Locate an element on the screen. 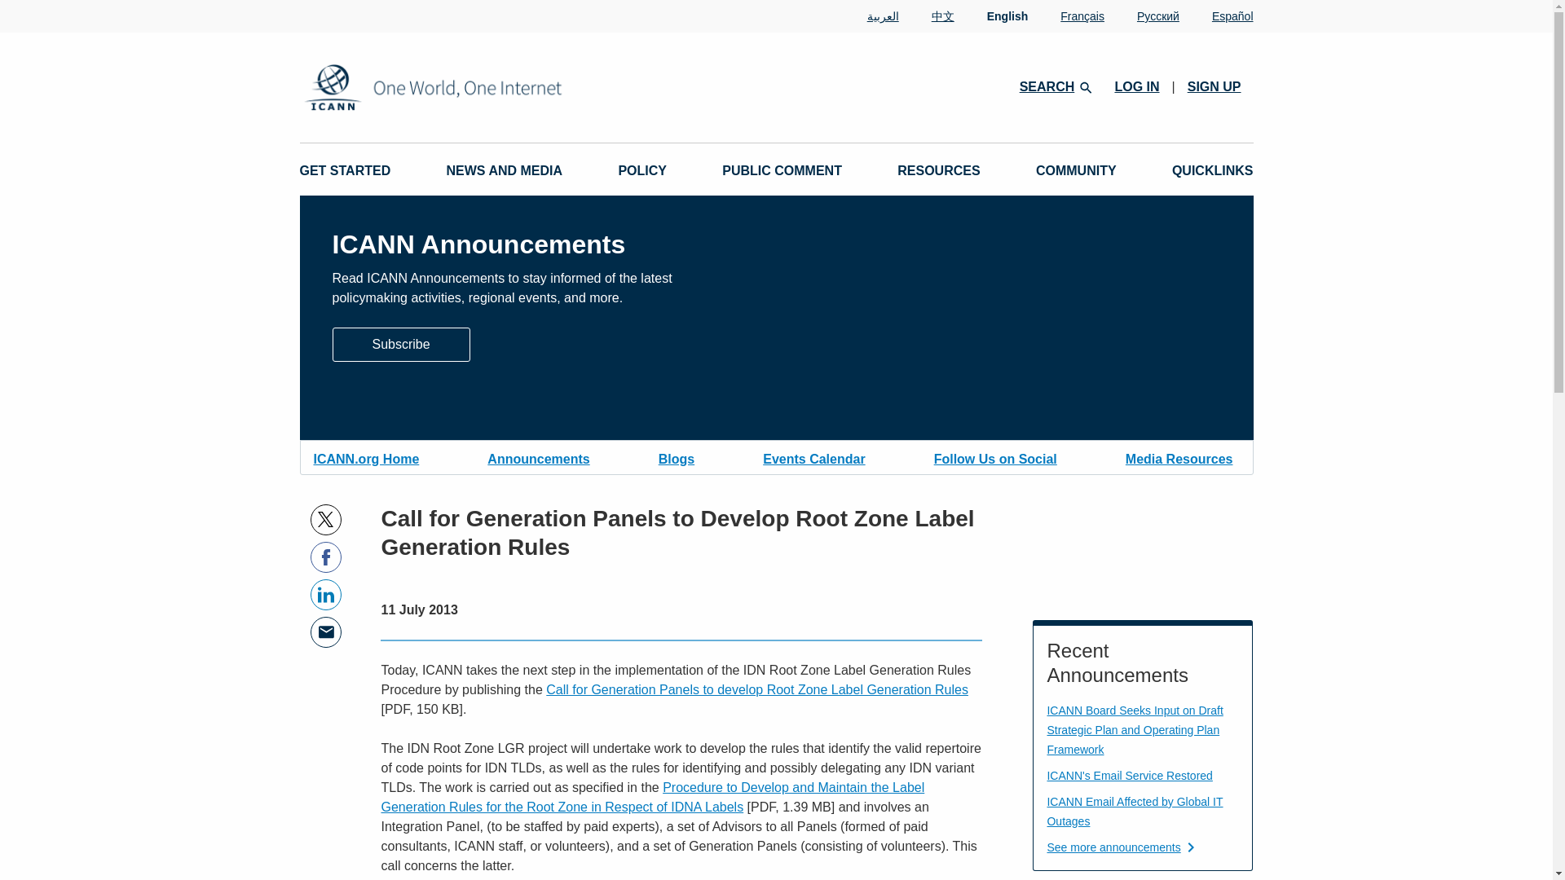 This screenshot has width=1565, height=880. RESOURCES is located at coordinates (937, 171).